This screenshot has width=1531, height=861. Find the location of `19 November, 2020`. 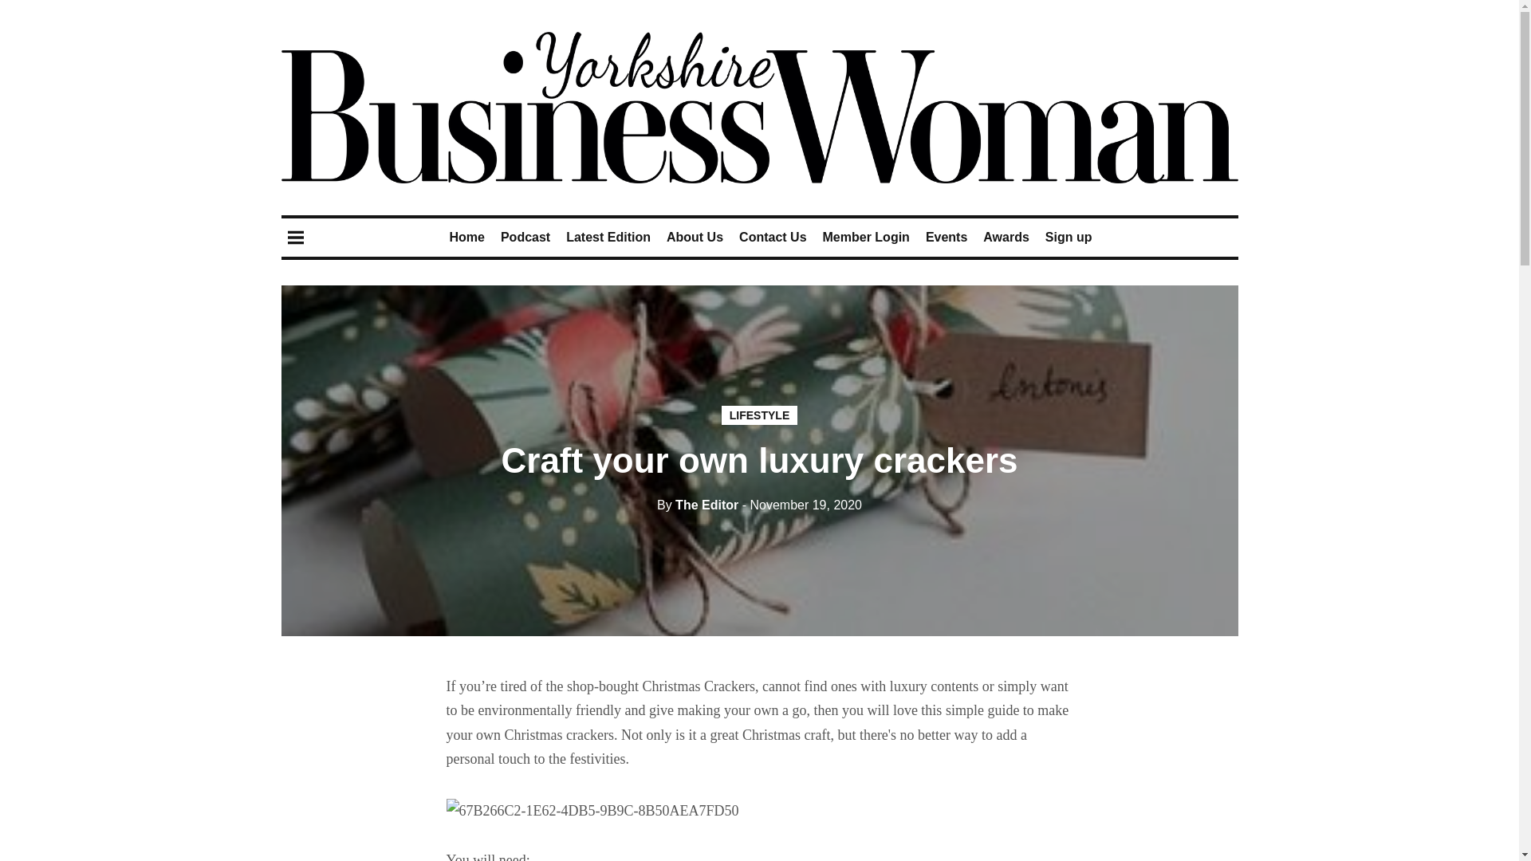

19 November, 2020 is located at coordinates (802, 505).